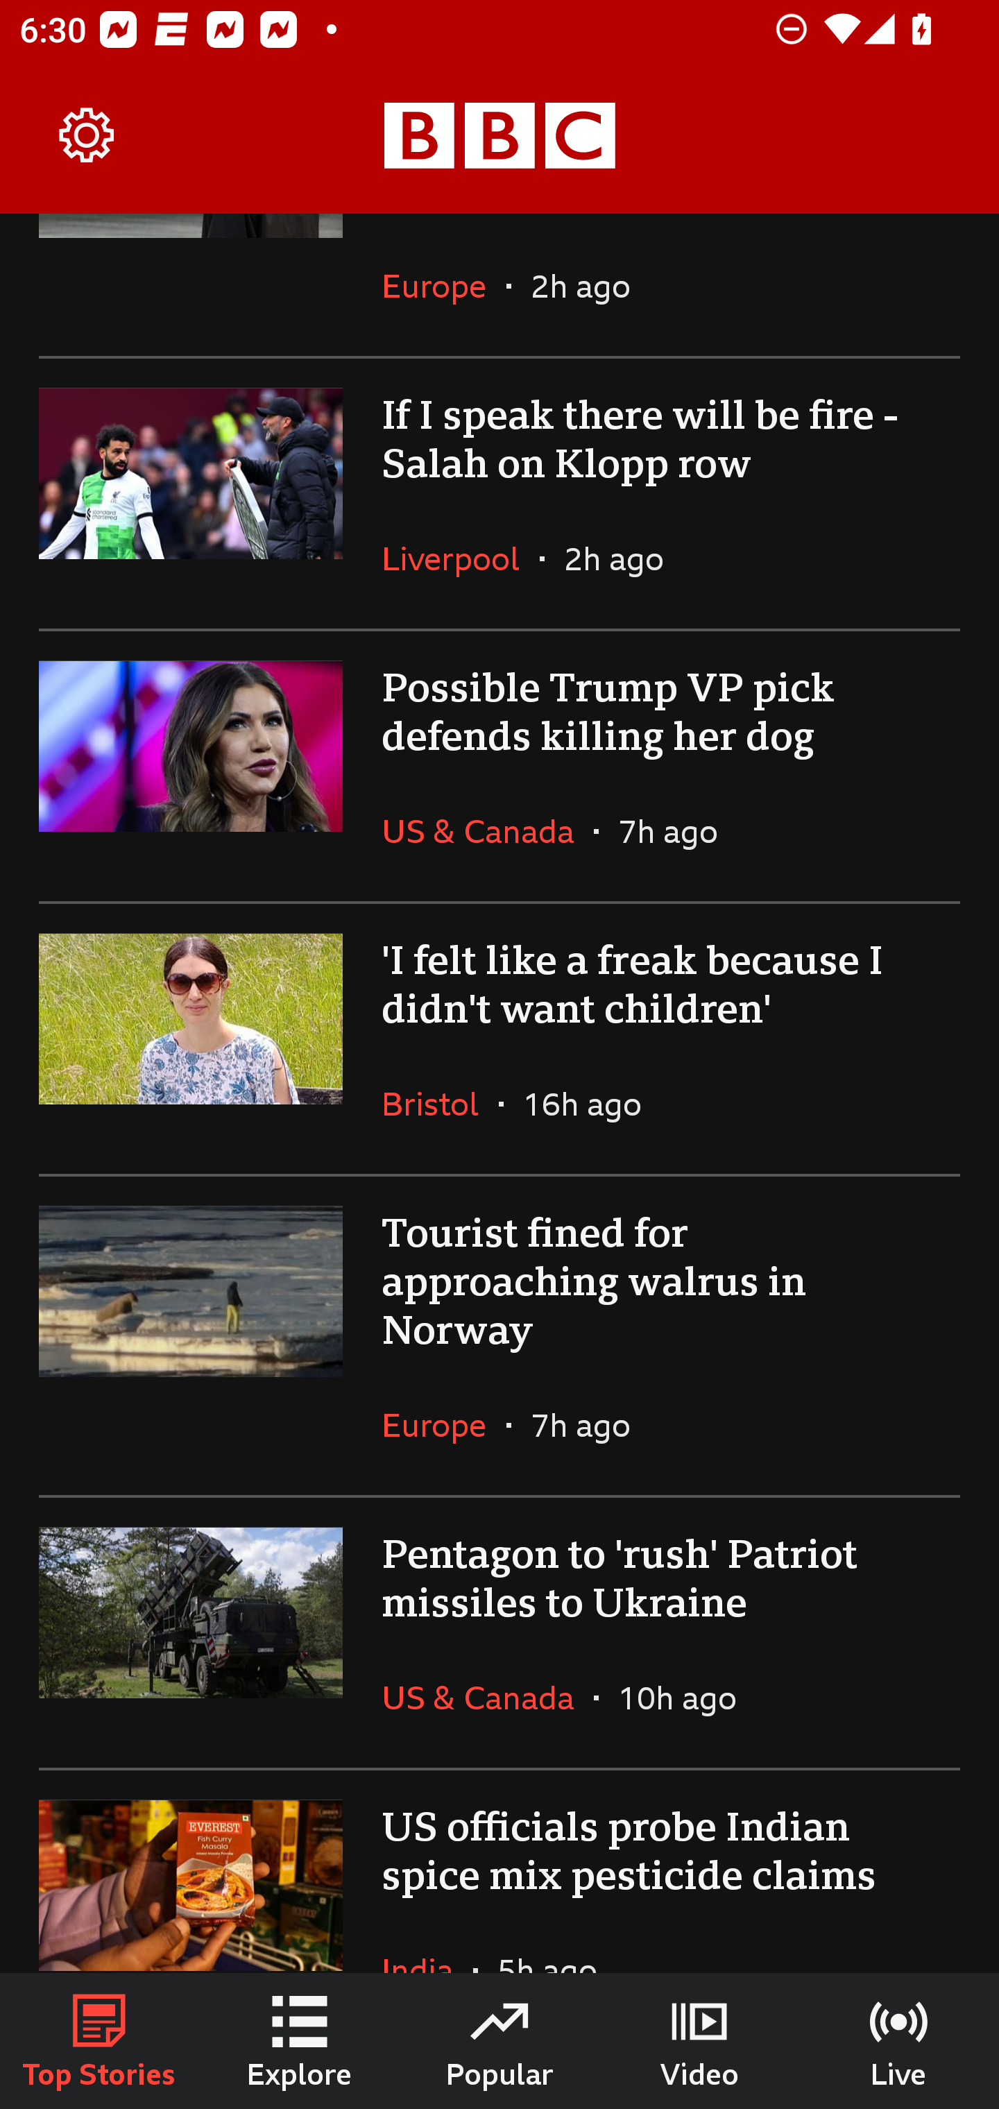  I want to click on Europe In the section Europe, so click(444, 1424).